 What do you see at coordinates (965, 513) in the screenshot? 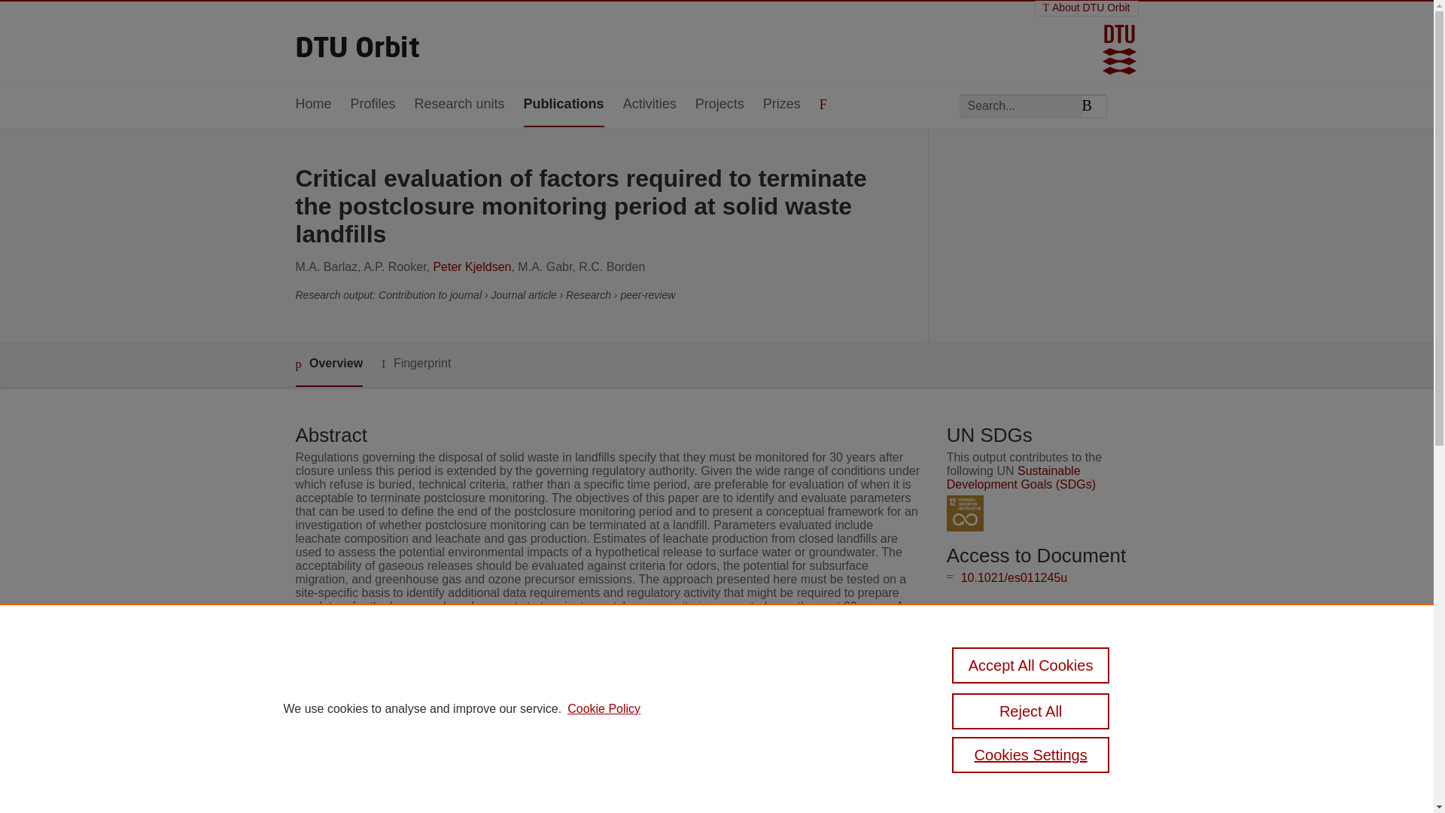
I see `SDG 12 - Responsible Consumption and Production` at bounding box center [965, 513].